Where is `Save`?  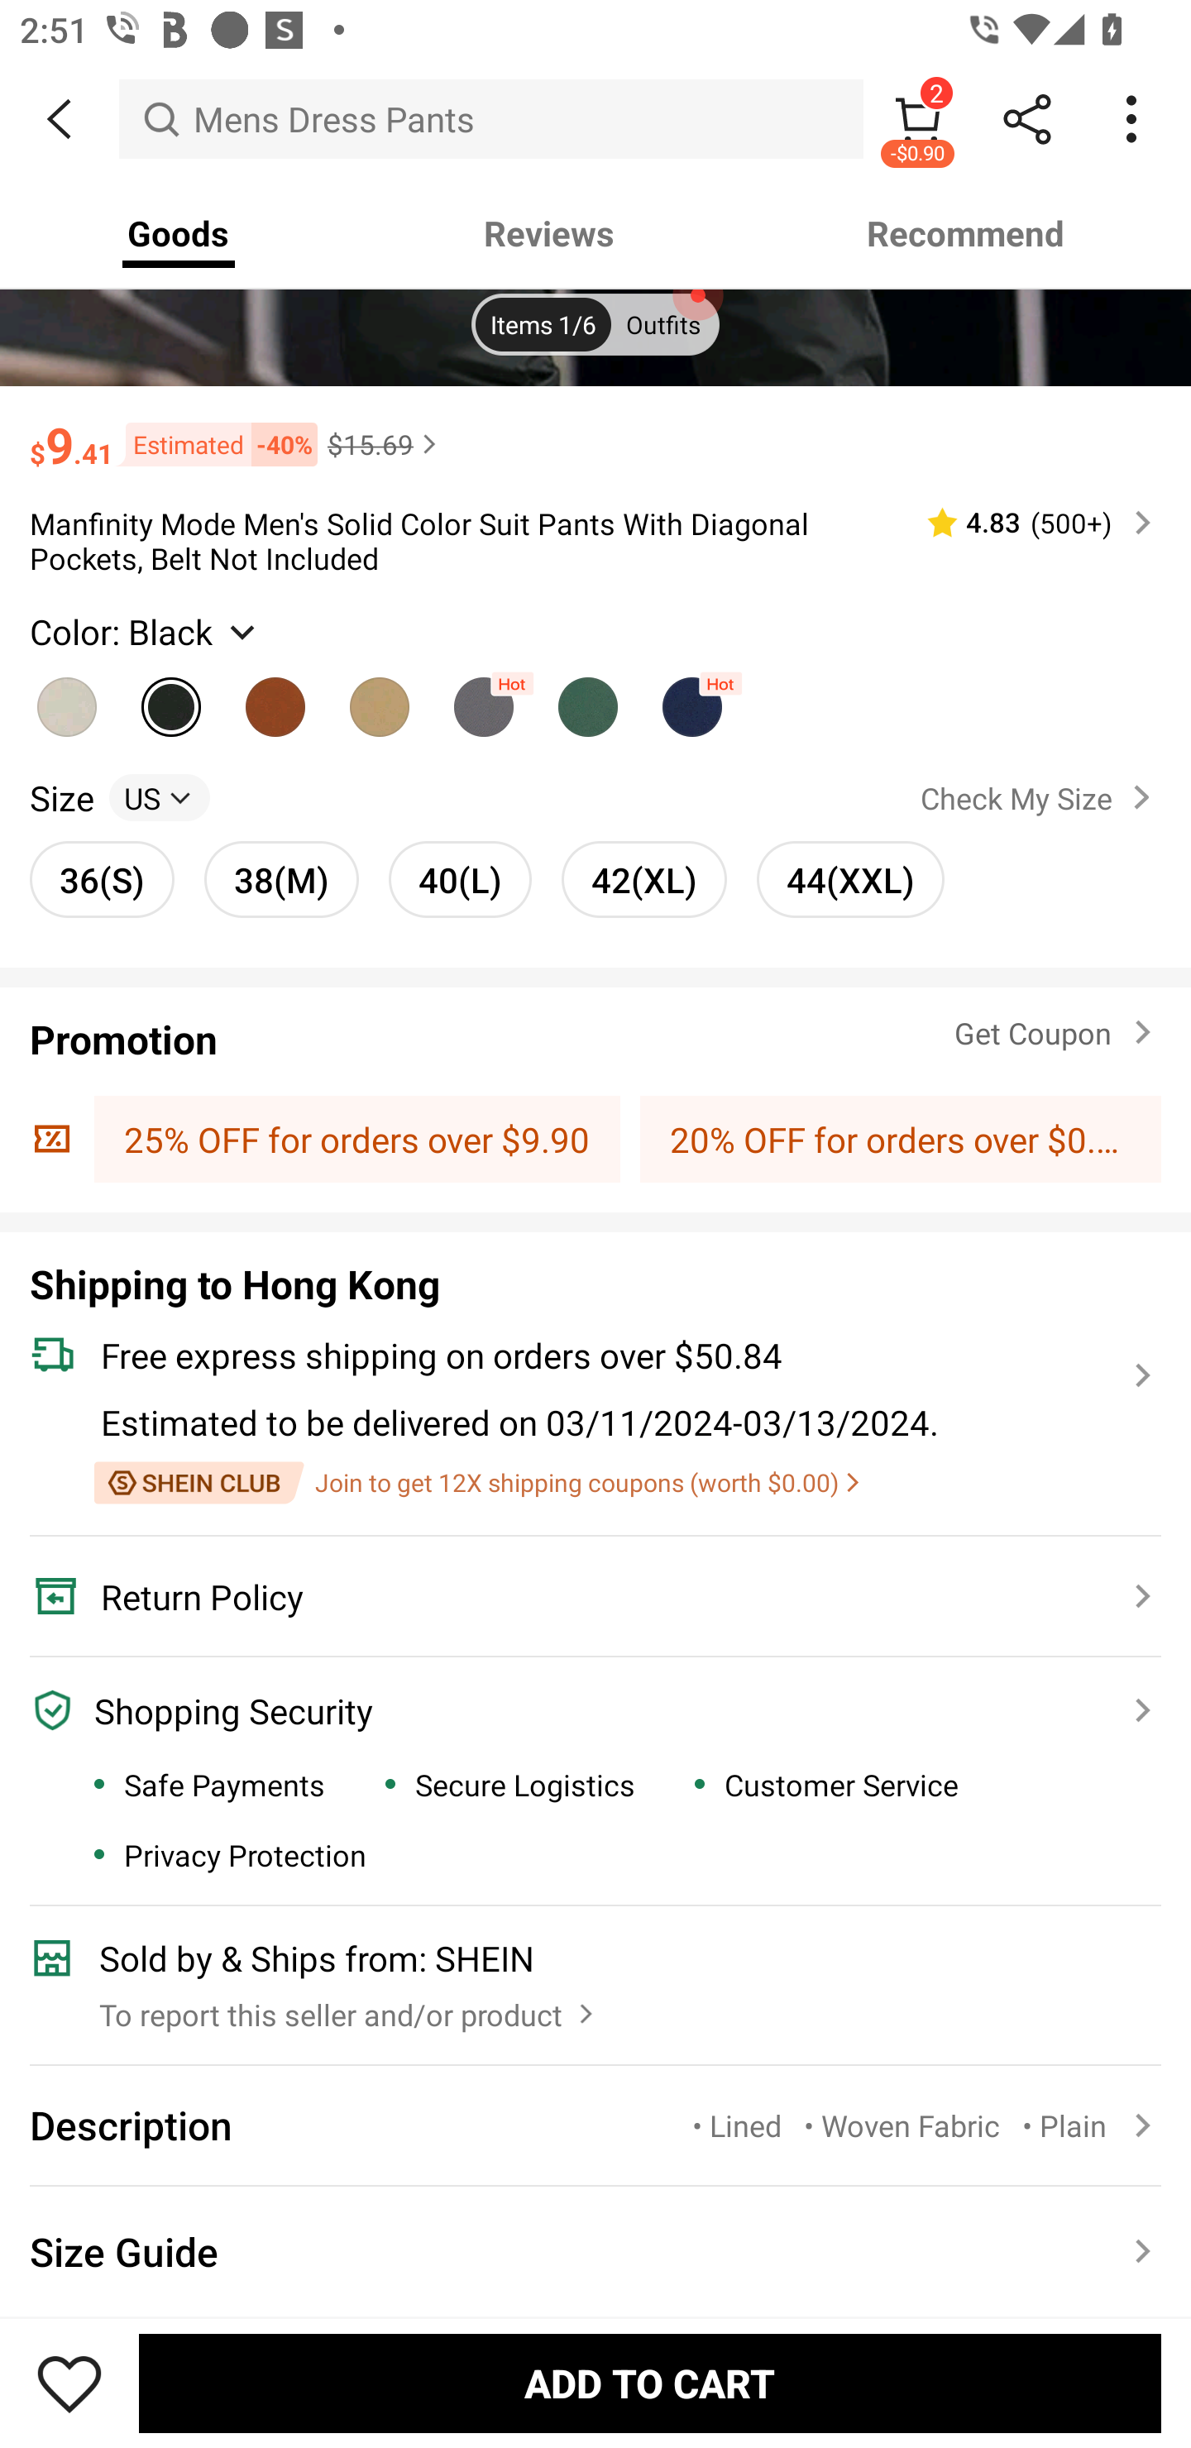
Save is located at coordinates (69, 2383).